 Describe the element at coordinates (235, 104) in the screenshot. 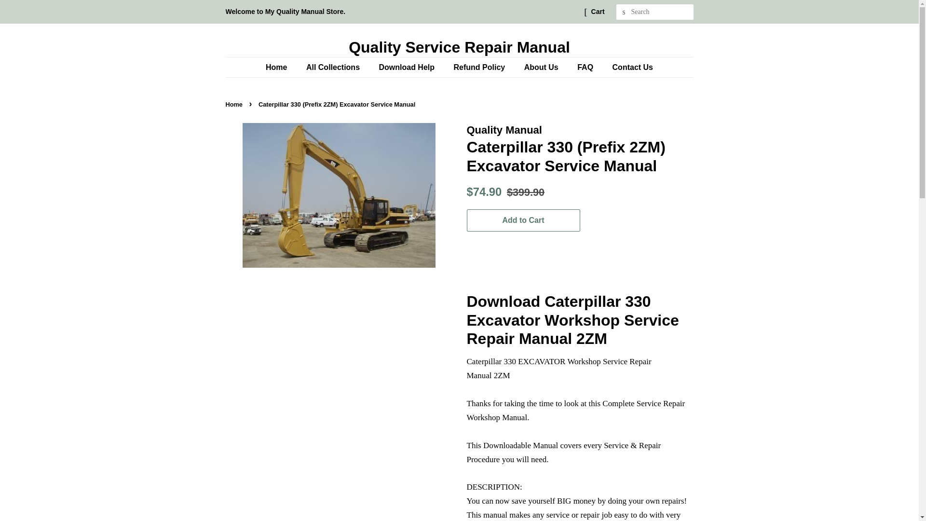

I see `Back to the frontpage` at that location.